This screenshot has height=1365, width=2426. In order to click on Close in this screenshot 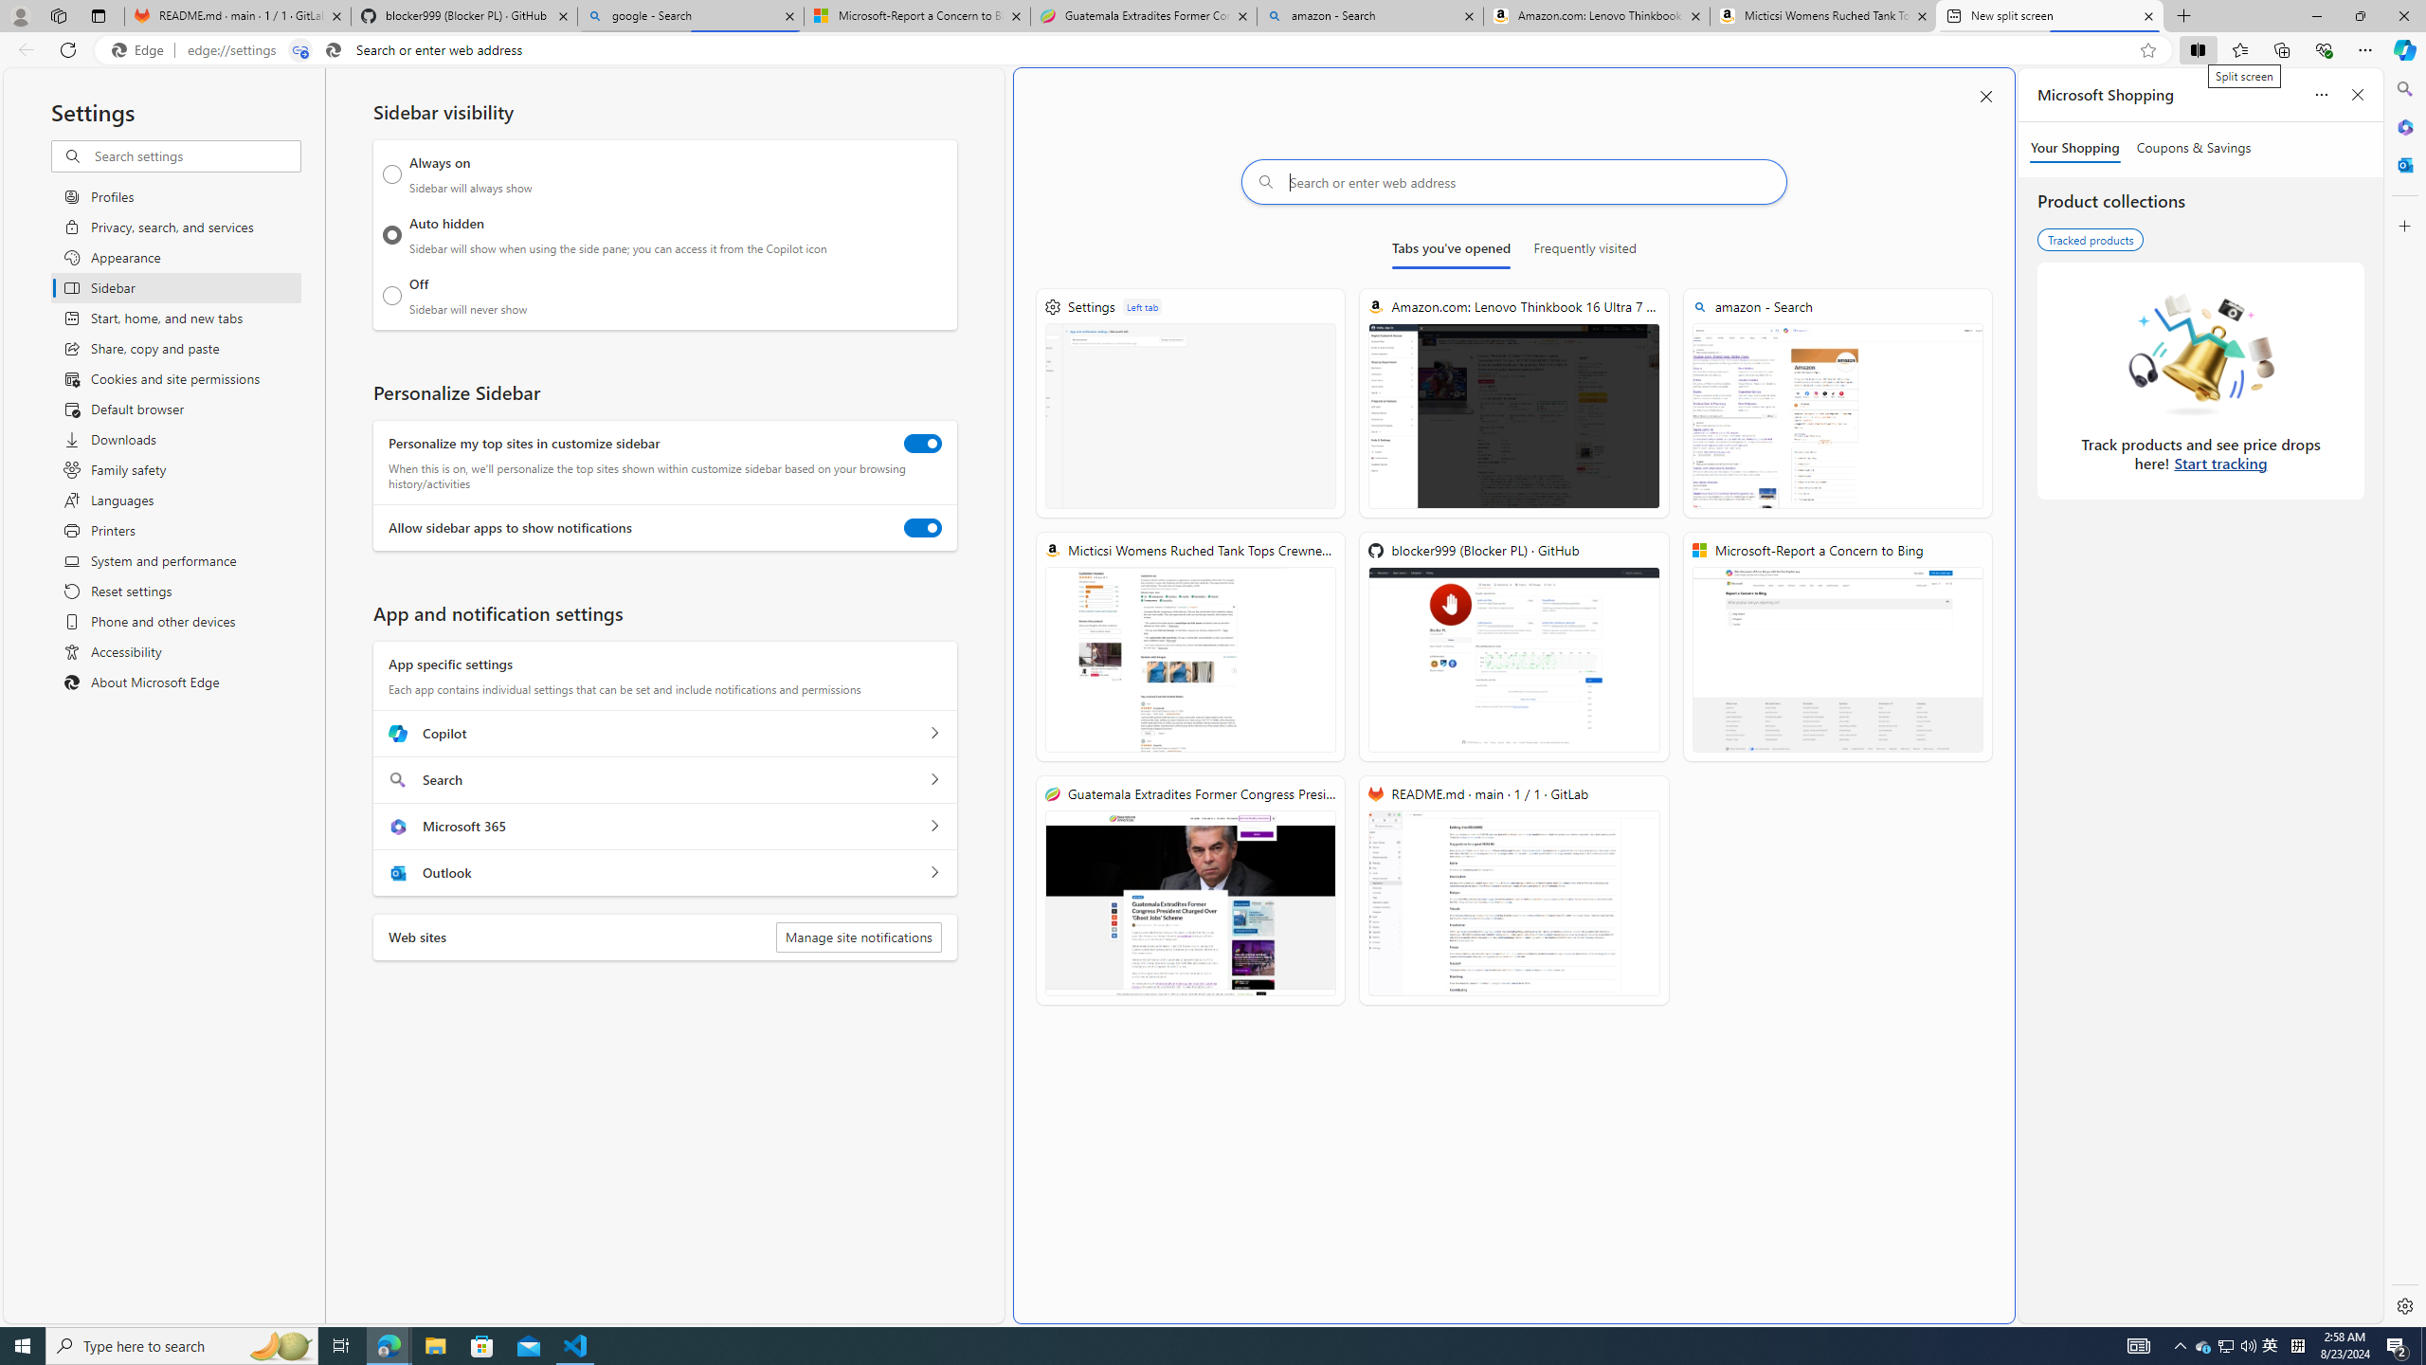, I will do `click(2403, 16)`.